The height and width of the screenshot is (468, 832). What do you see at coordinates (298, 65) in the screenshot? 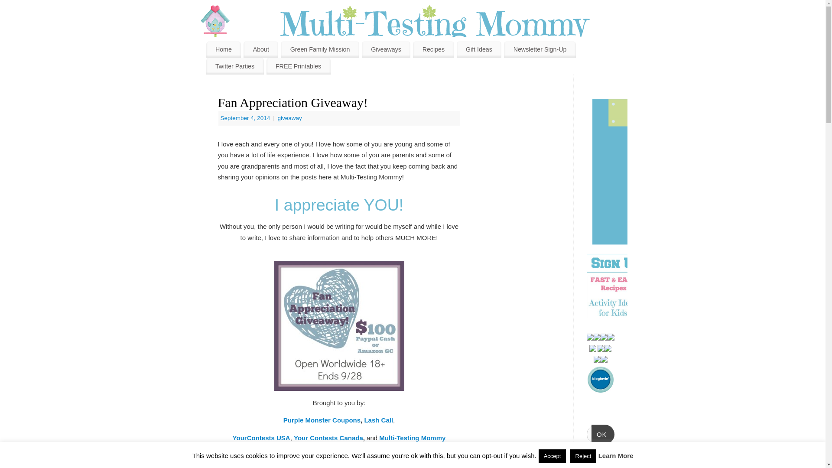
I see `FREE Printables` at bounding box center [298, 65].